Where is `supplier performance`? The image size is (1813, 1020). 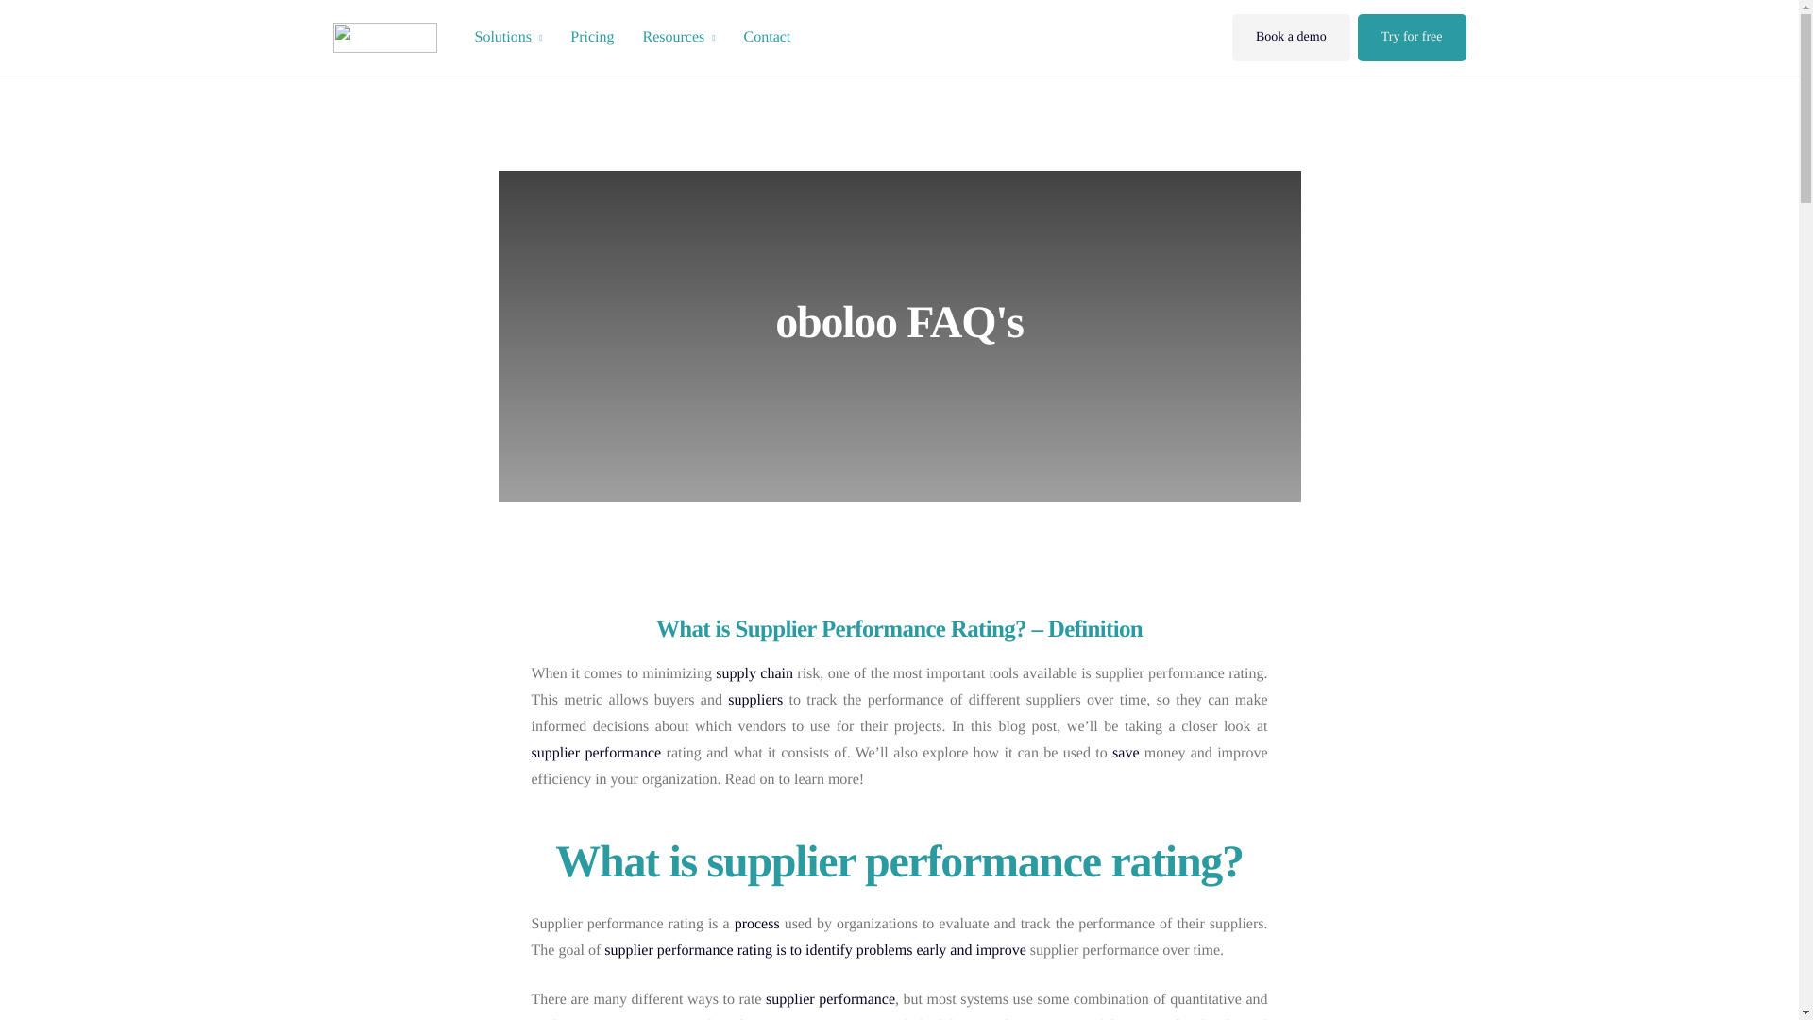 supplier performance is located at coordinates (596, 752).